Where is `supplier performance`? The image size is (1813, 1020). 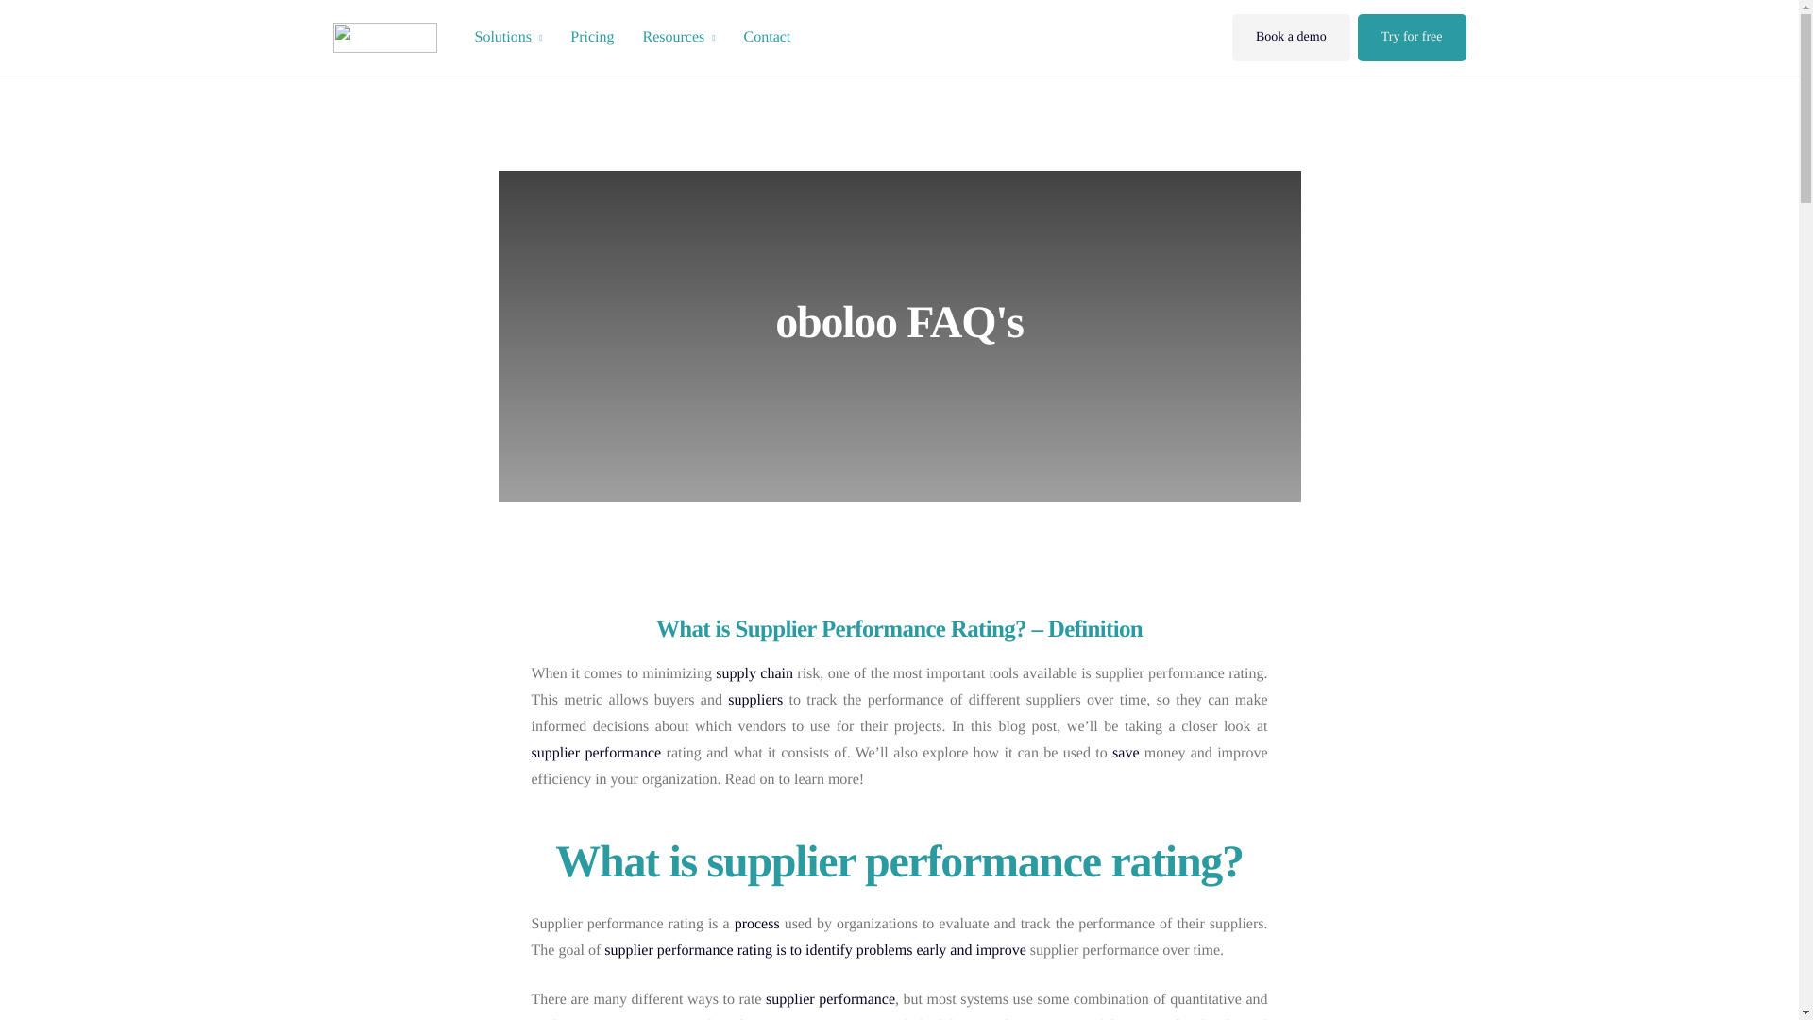 supplier performance is located at coordinates (596, 752).